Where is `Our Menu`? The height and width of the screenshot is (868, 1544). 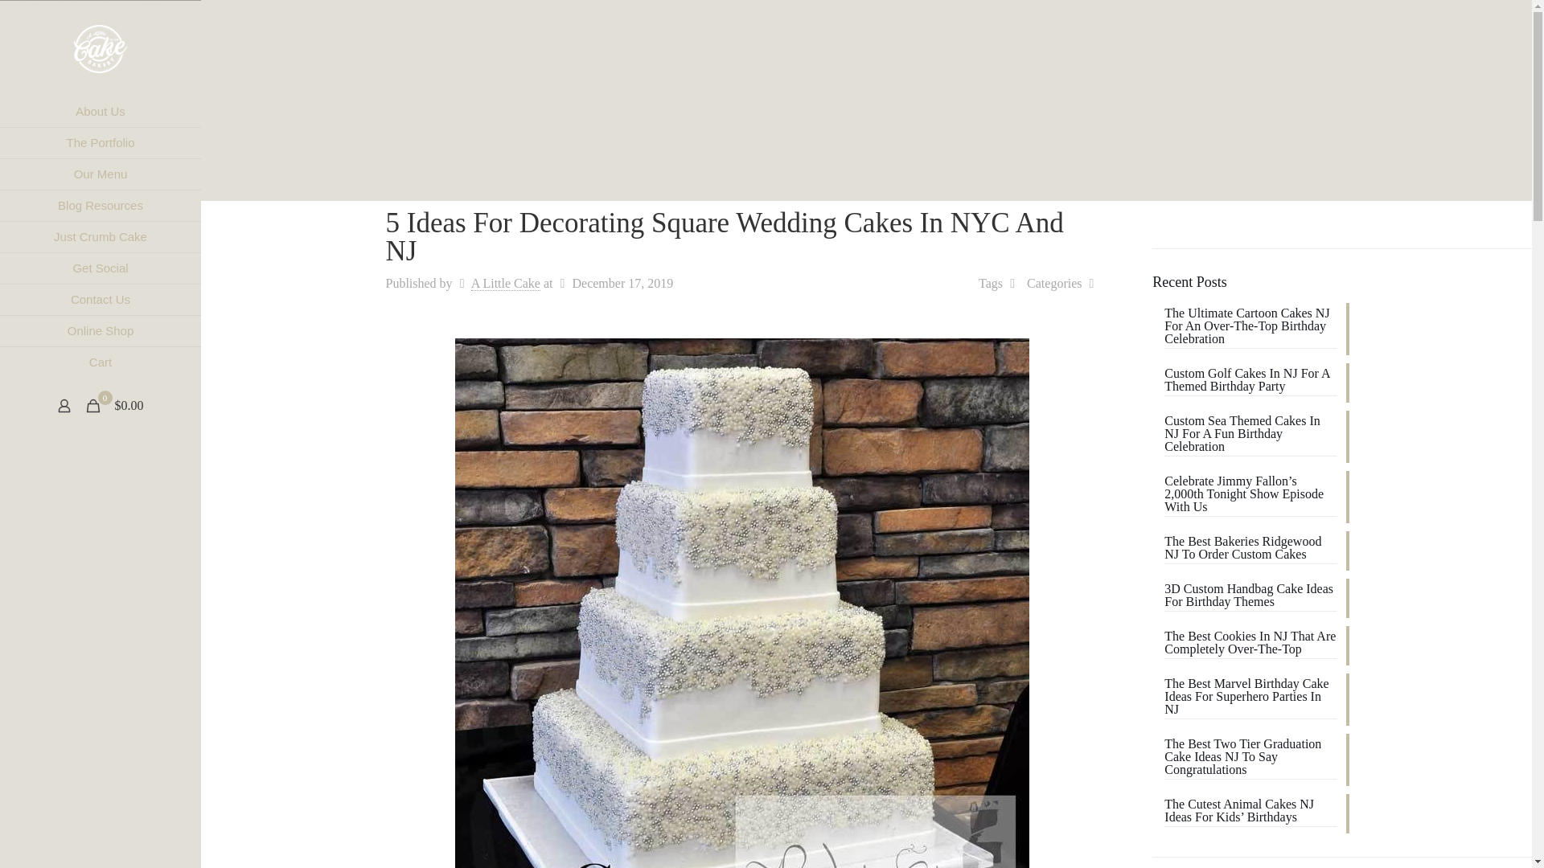 Our Menu is located at coordinates (100, 174).